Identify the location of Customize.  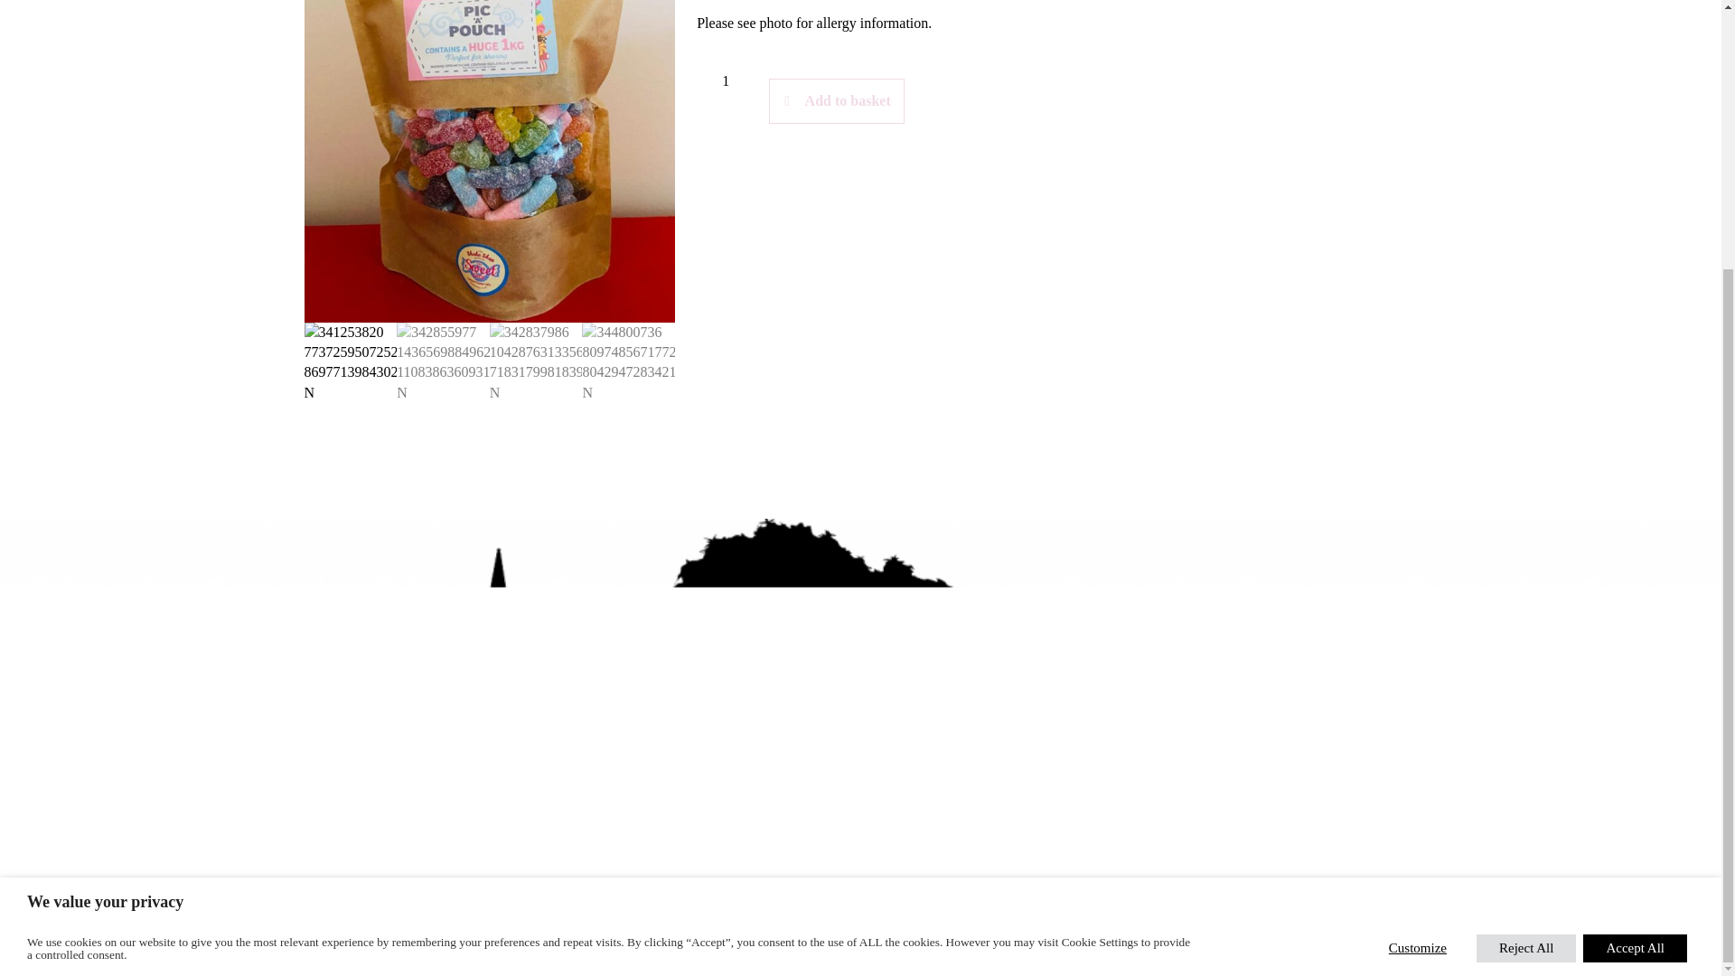
(1418, 588).